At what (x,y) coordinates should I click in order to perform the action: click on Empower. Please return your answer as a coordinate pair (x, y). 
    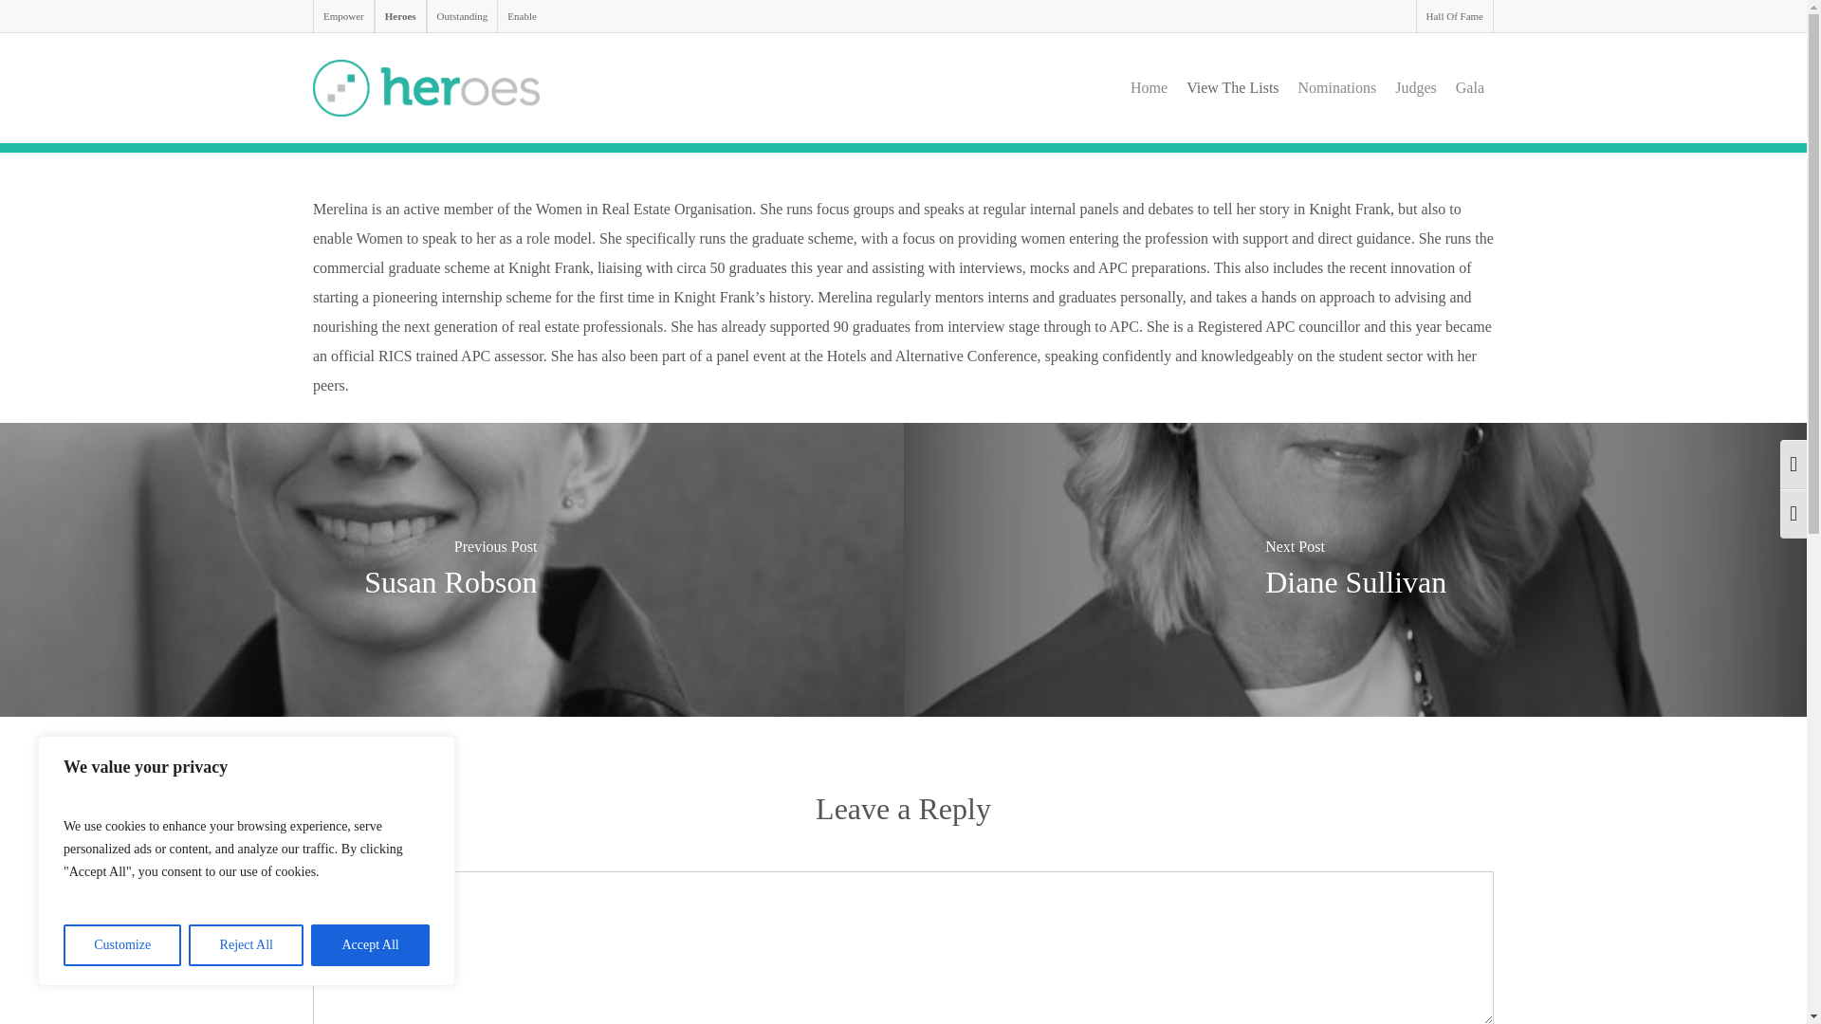
    Looking at the image, I should click on (343, 16).